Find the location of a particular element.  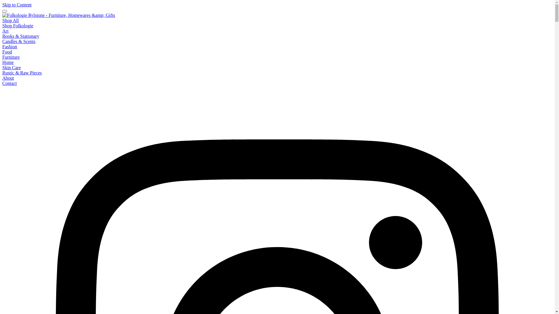

Shop Folkologie is located at coordinates (18, 26).